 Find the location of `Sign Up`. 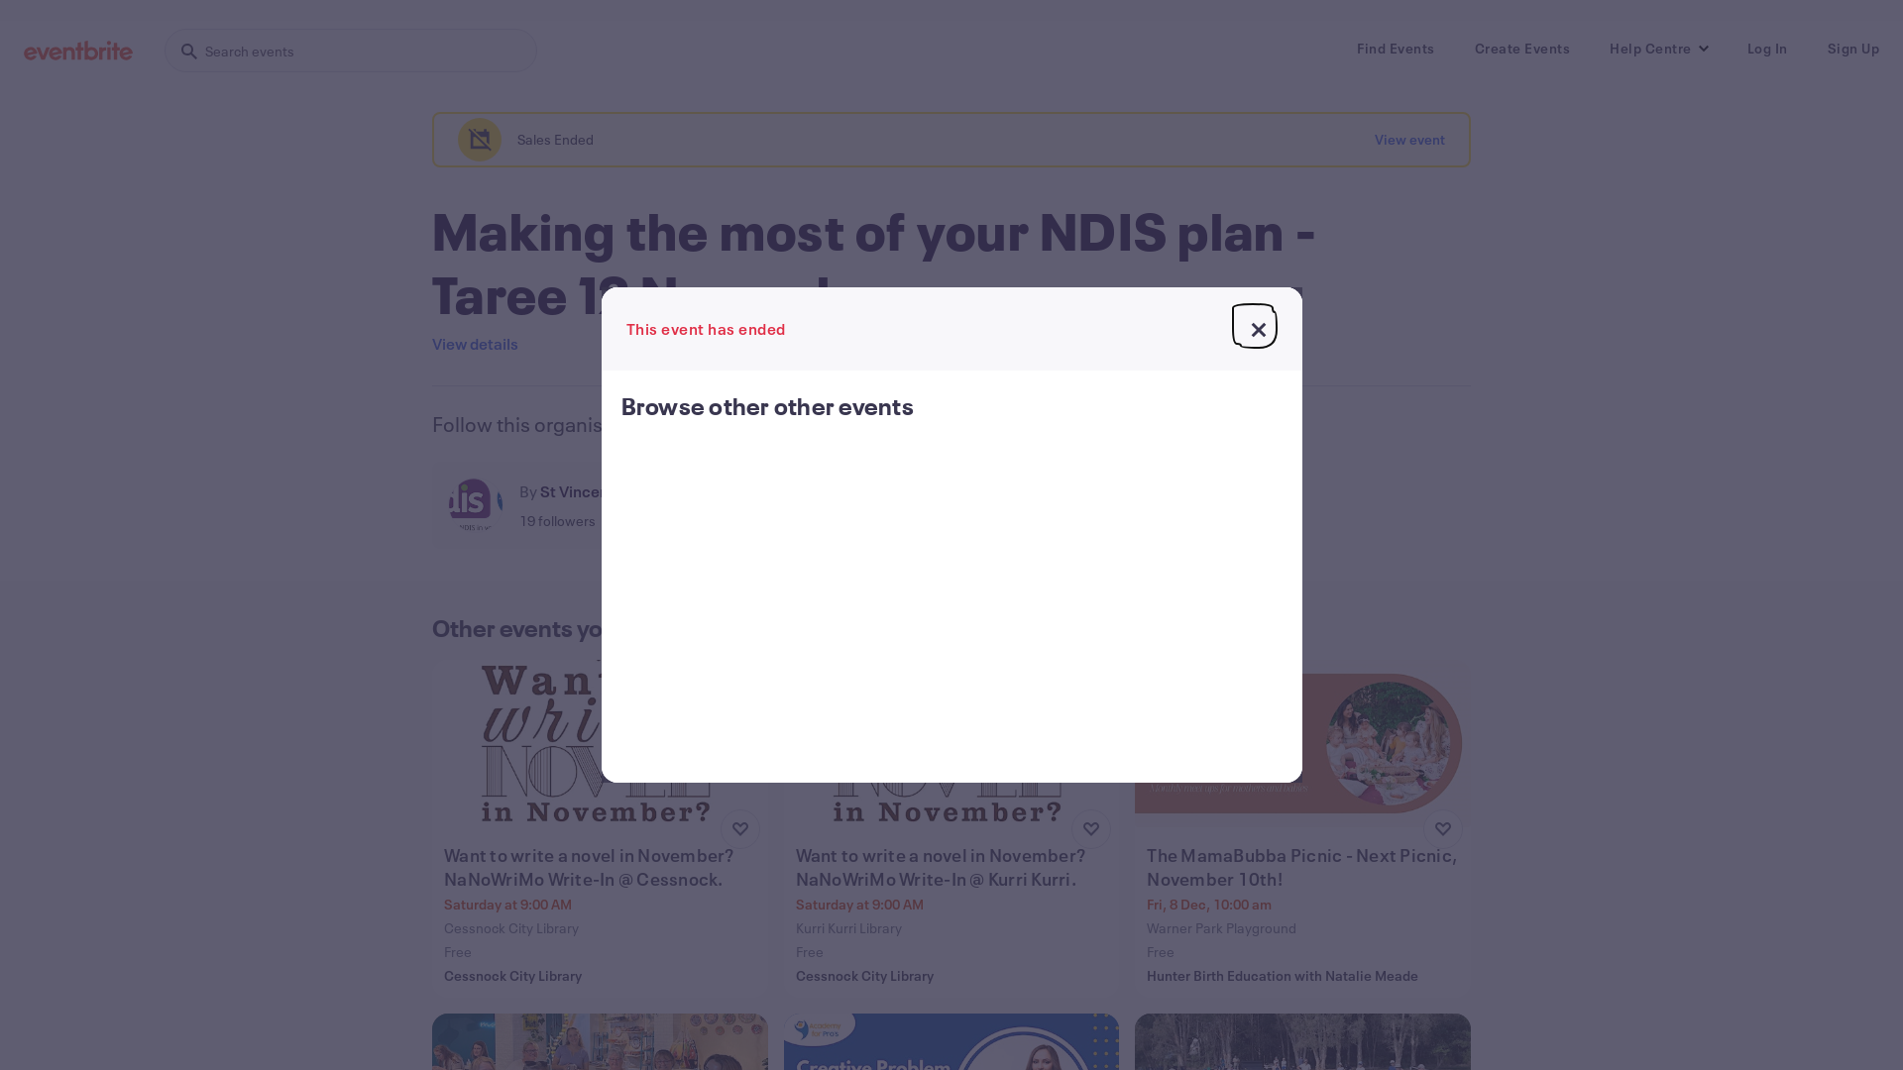

Sign Up is located at coordinates (1853, 49).